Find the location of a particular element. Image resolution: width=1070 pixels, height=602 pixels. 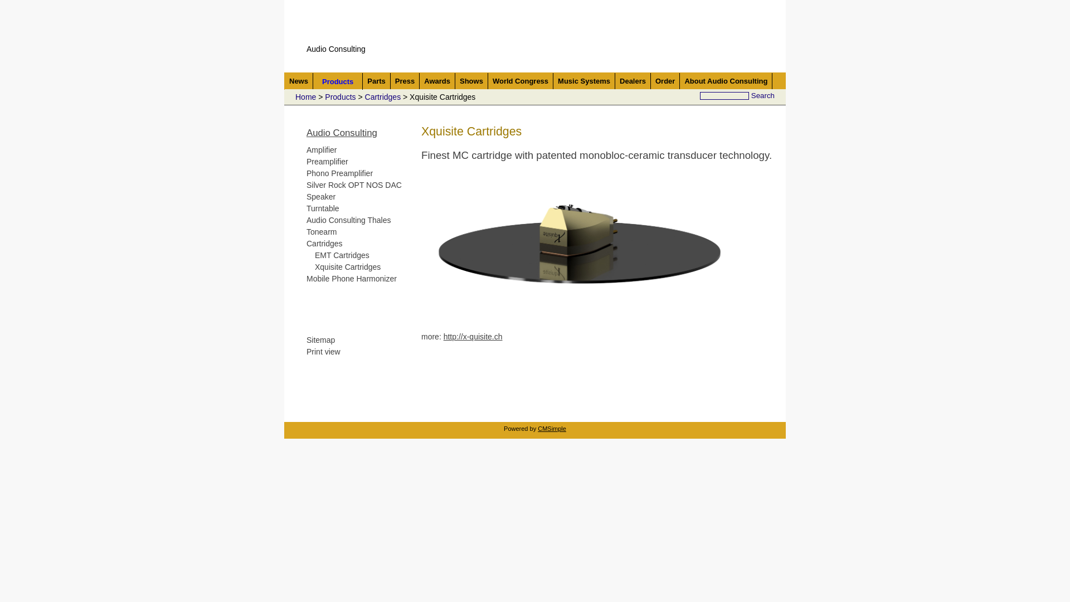

http://x-quisite.ch is located at coordinates (473, 337).